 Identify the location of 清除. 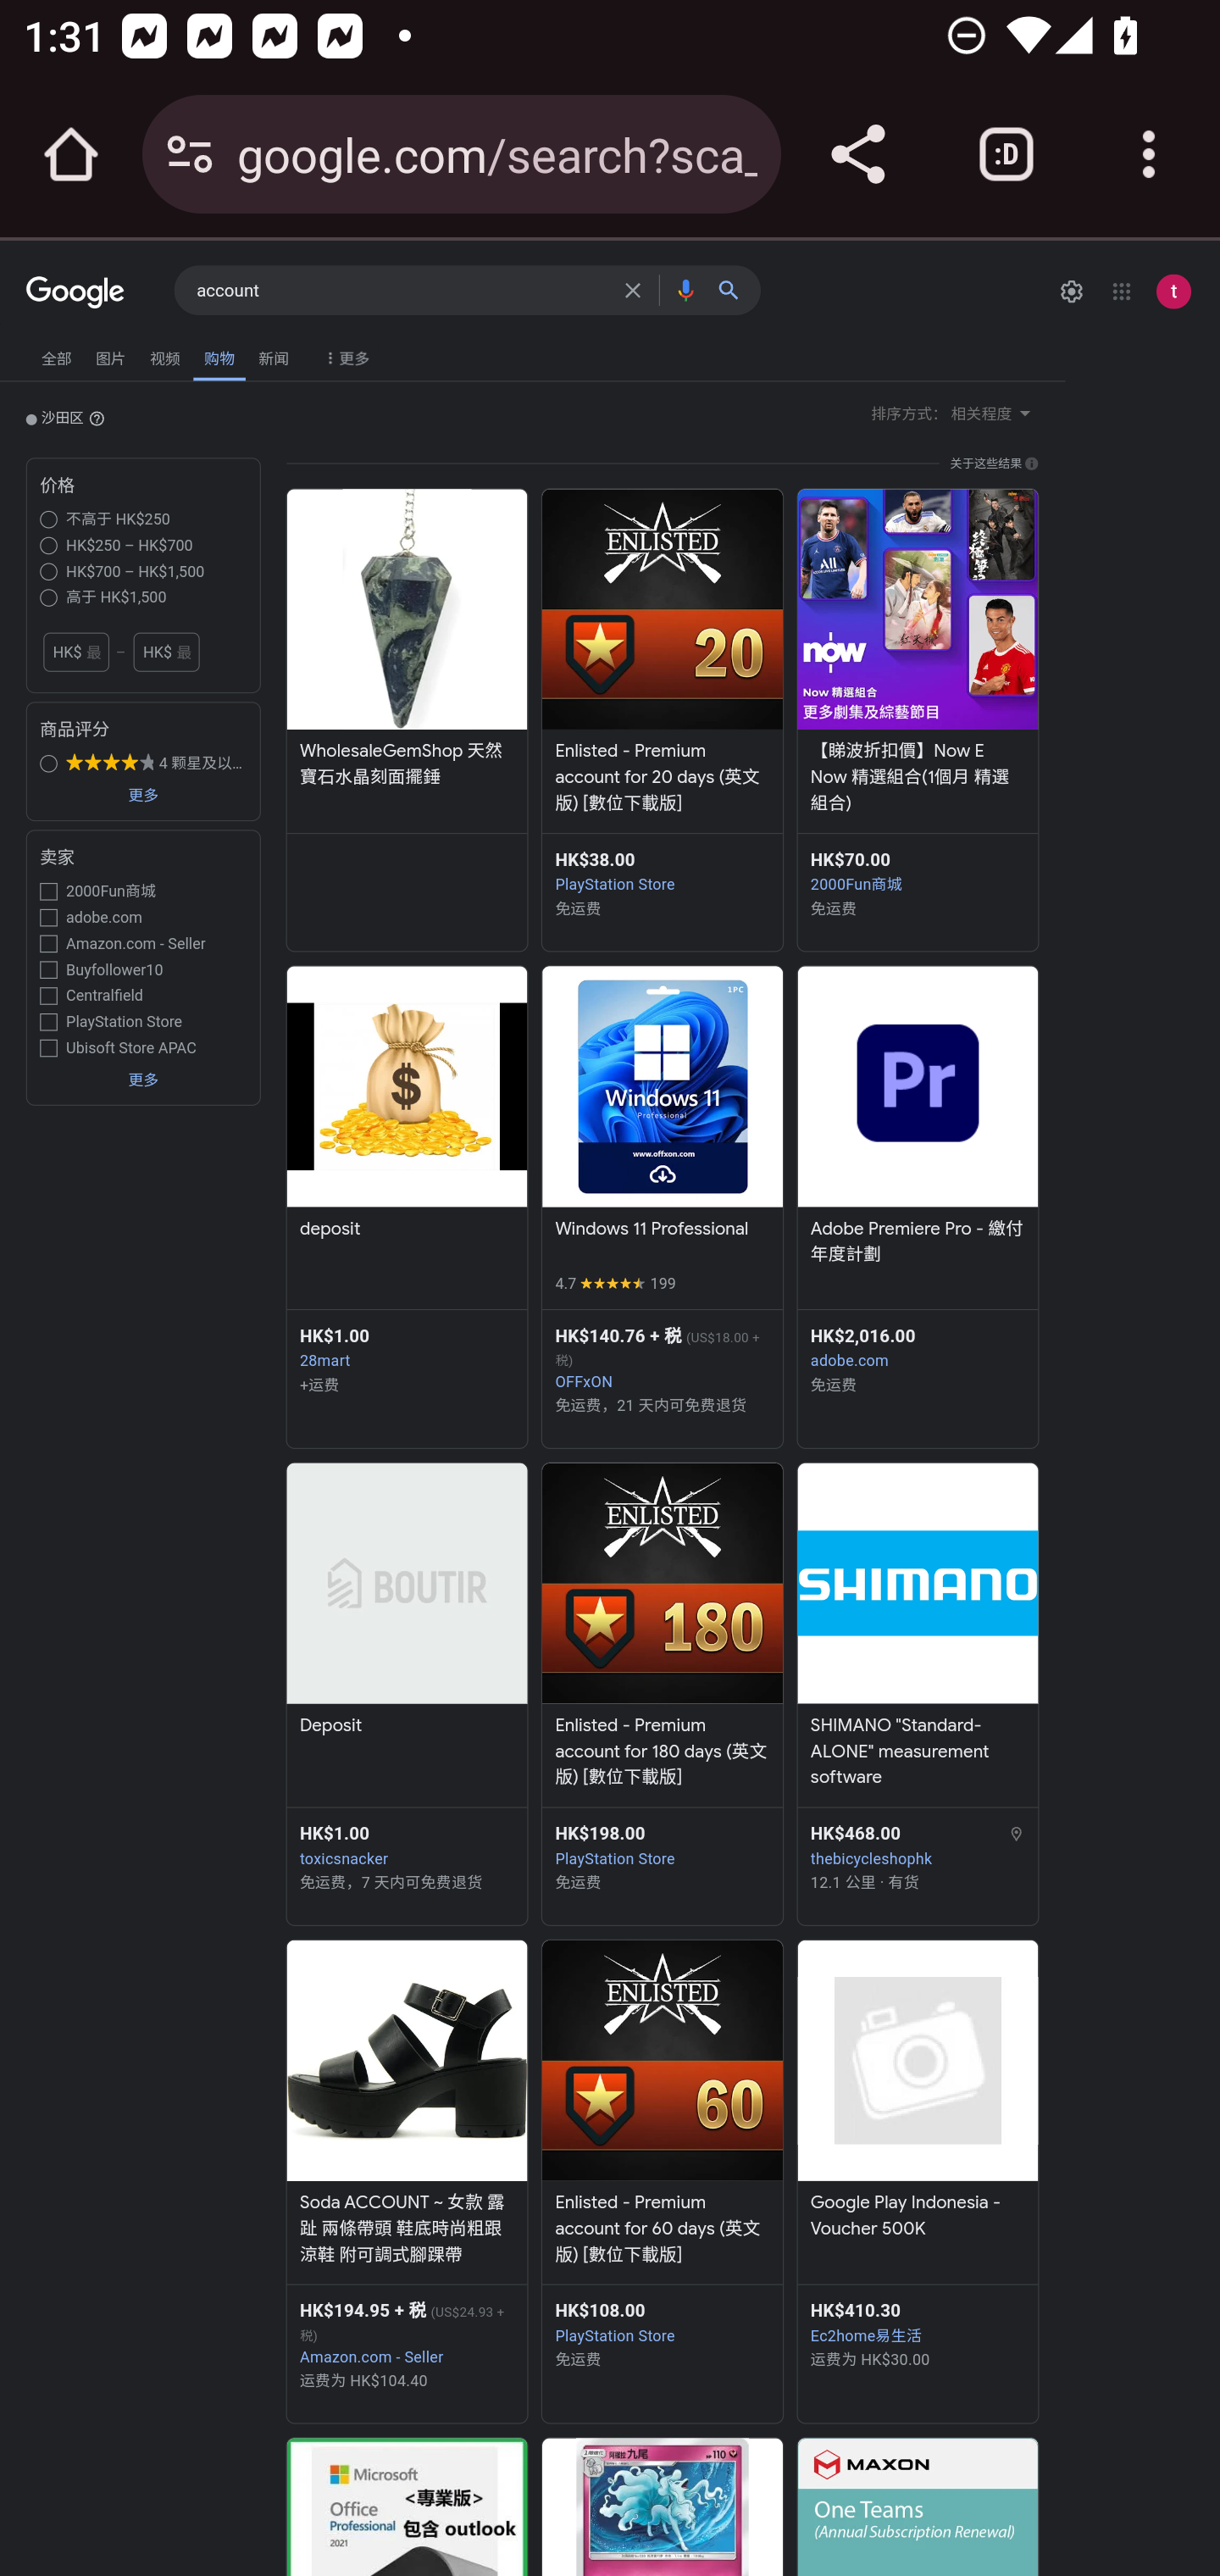
(637, 290).